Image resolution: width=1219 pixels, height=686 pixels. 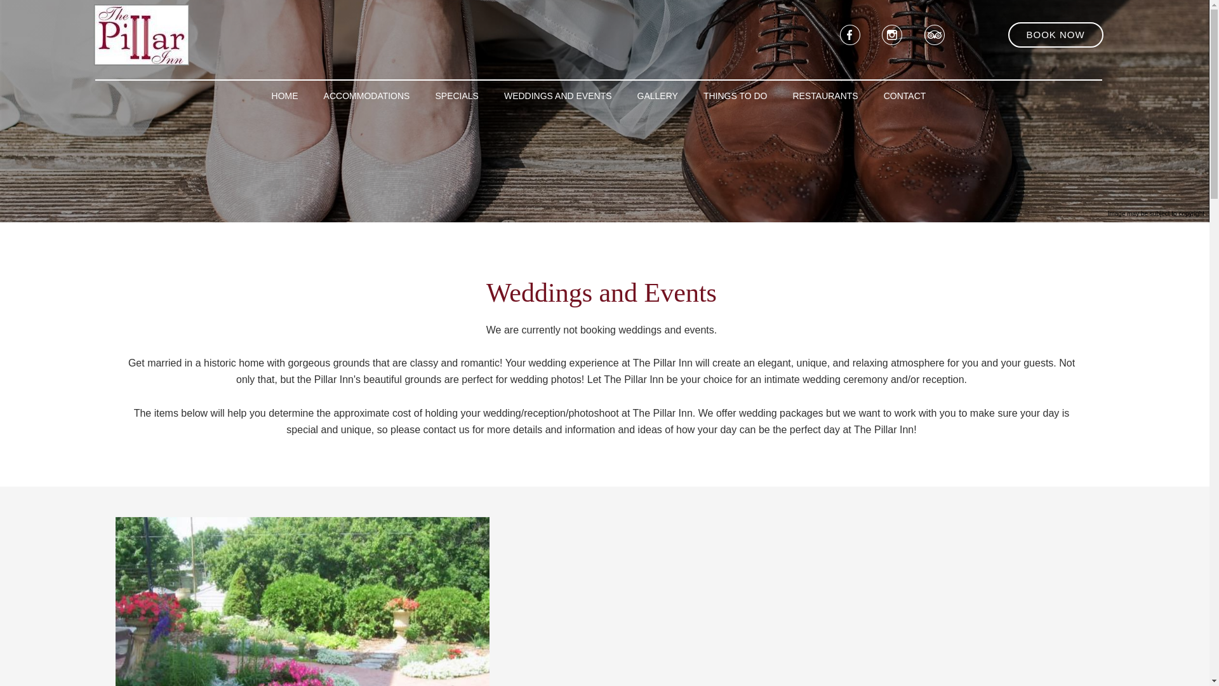 What do you see at coordinates (1055, 34) in the screenshot?
I see `BOOK NOW` at bounding box center [1055, 34].